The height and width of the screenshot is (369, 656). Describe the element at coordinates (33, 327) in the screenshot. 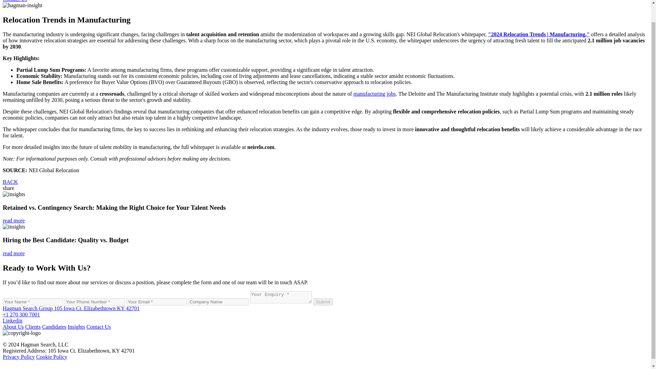

I see `Clients` at that location.